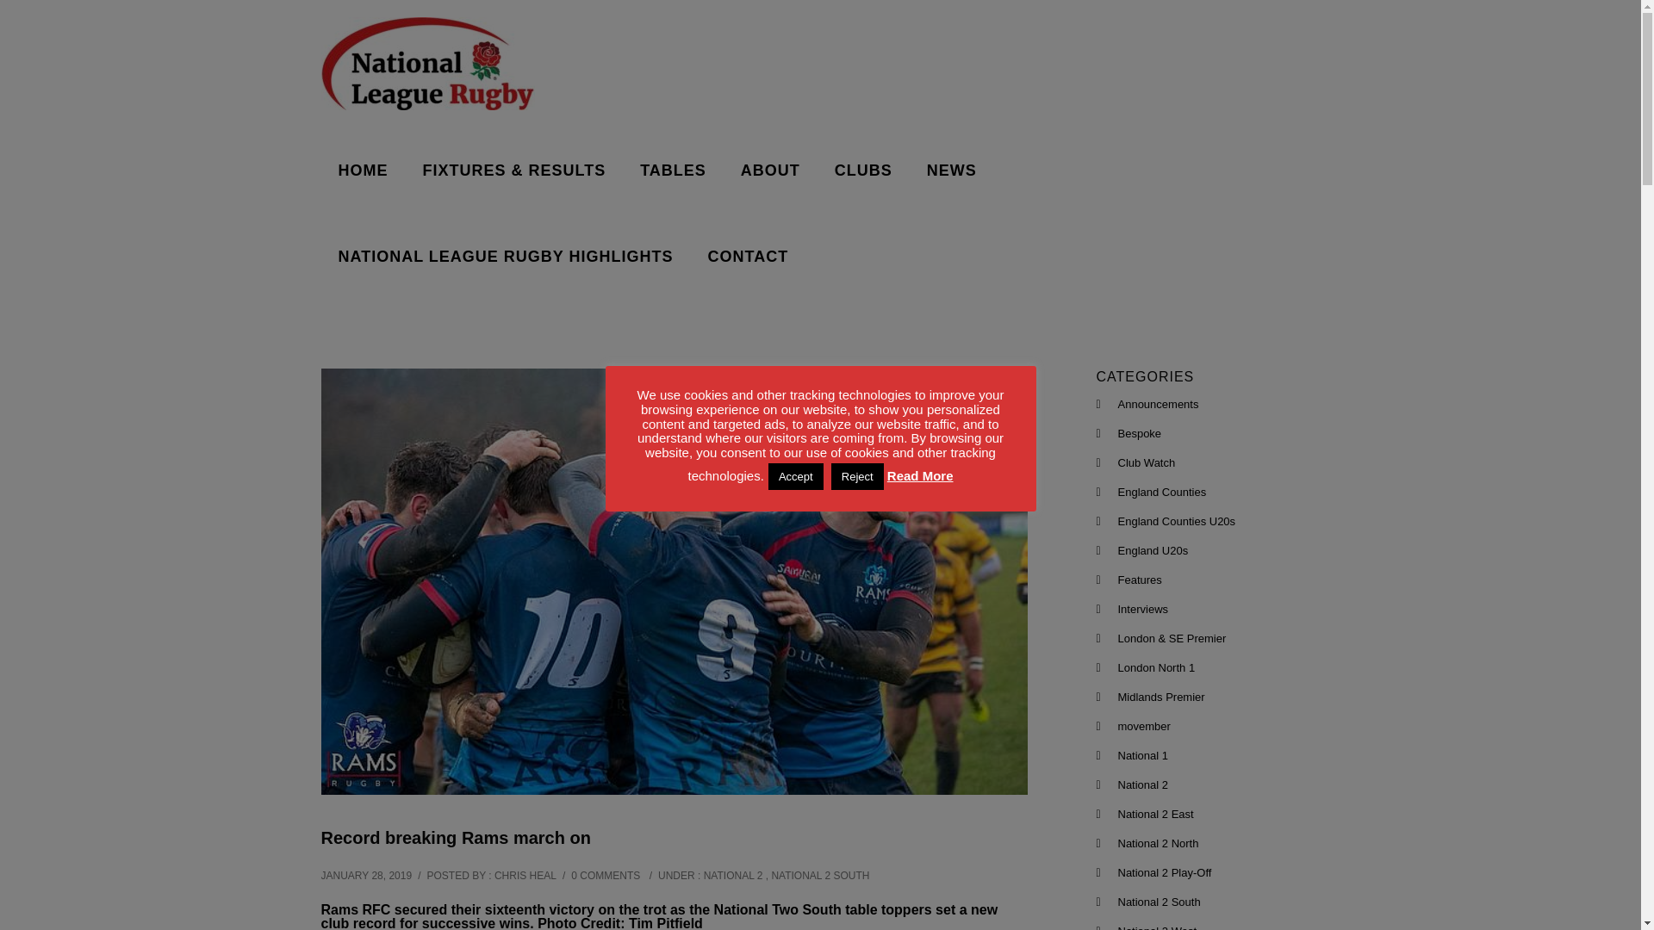 Image resolution: width=1654 pixels, height=930 pixels. I want to click on View all posts in National 2, so click(733, 875).